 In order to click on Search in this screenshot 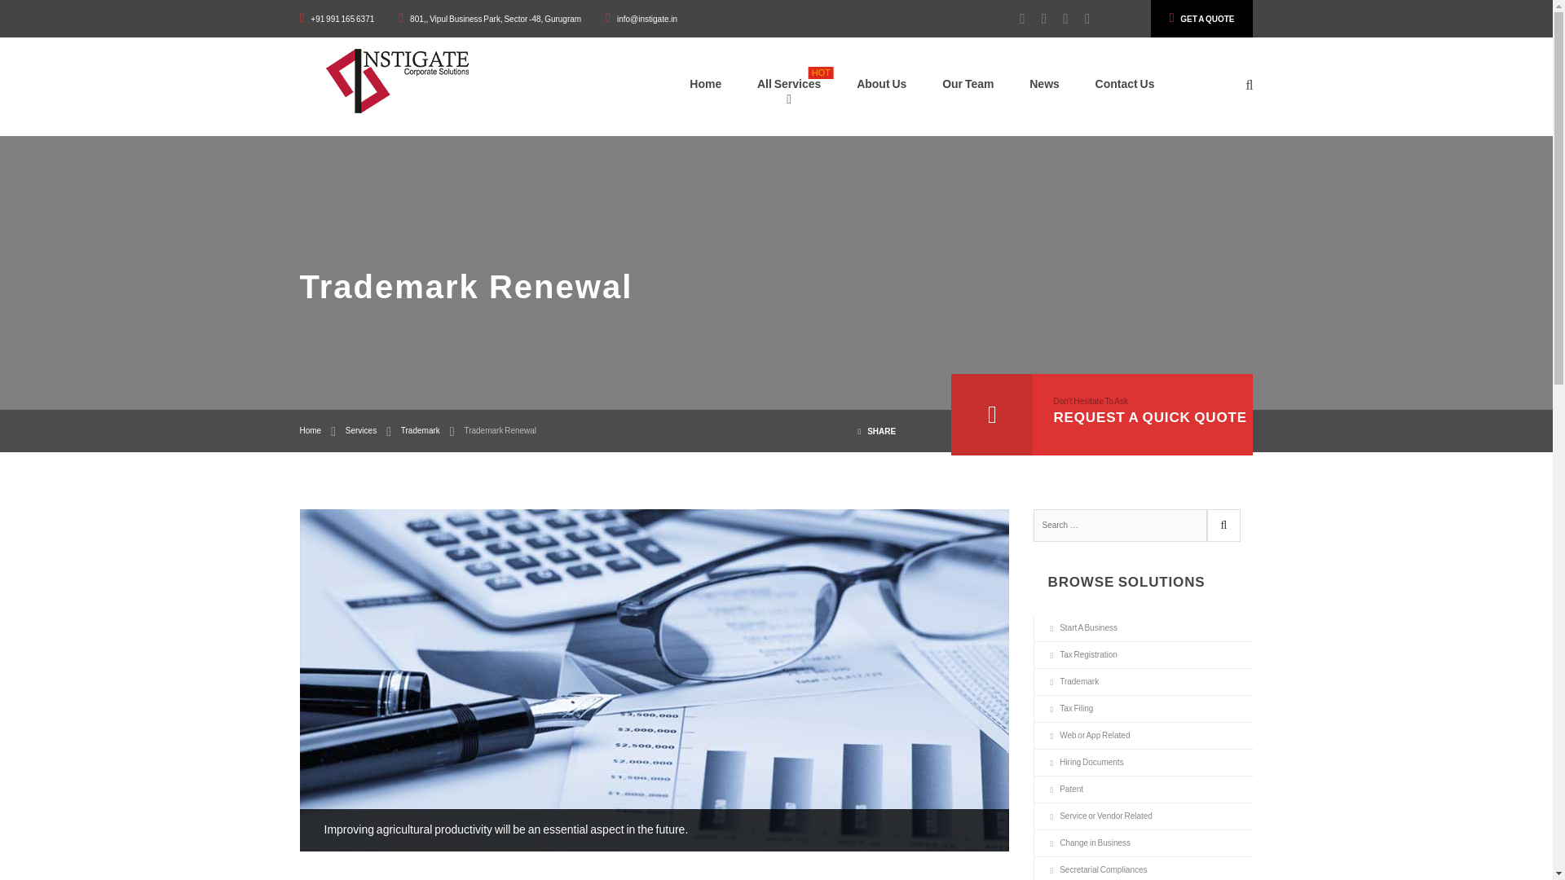, I will do `click(1223, 526)`.